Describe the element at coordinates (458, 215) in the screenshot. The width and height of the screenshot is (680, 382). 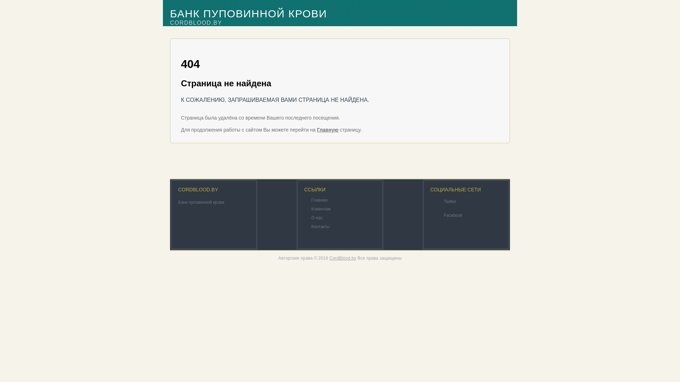
I see `Facebook` at that location.